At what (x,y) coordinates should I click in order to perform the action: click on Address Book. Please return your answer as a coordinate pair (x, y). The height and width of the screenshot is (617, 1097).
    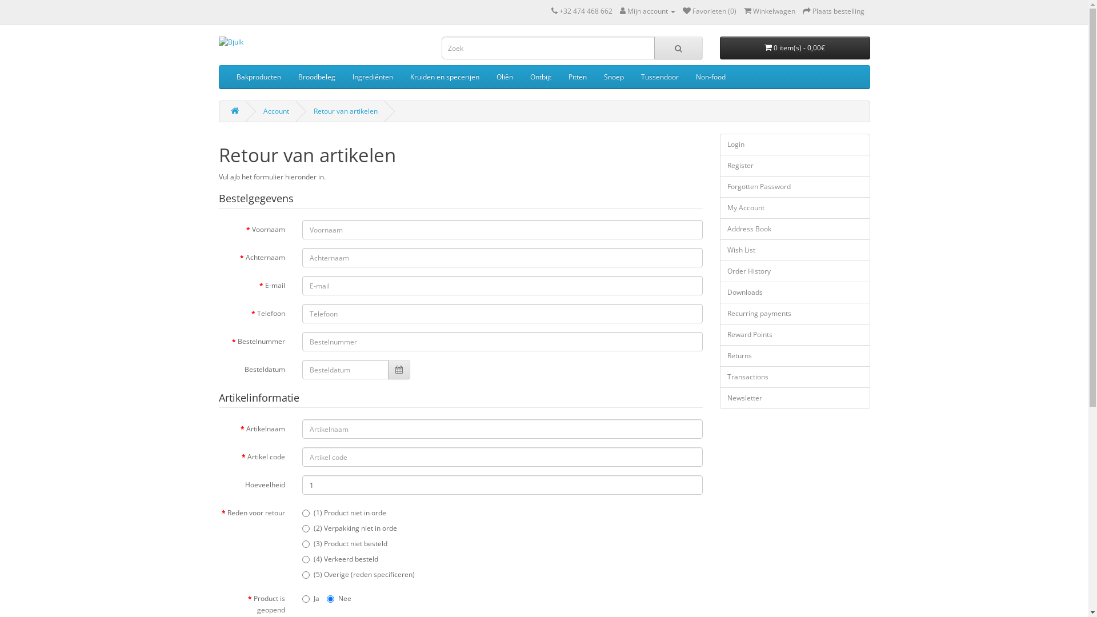
    Looking at the image, I should click on (795, 229).